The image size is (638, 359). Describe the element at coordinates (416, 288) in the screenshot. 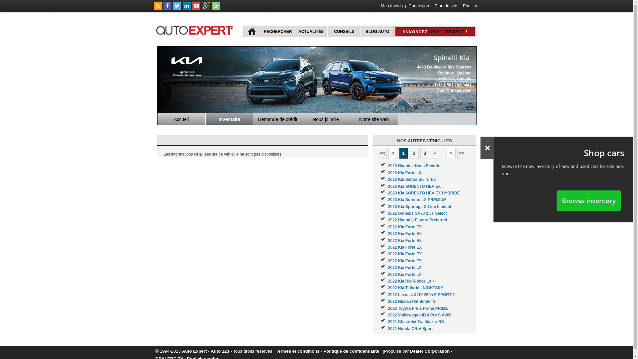

I see `2022 Kia Telluride NIGHTSKY` at that location.